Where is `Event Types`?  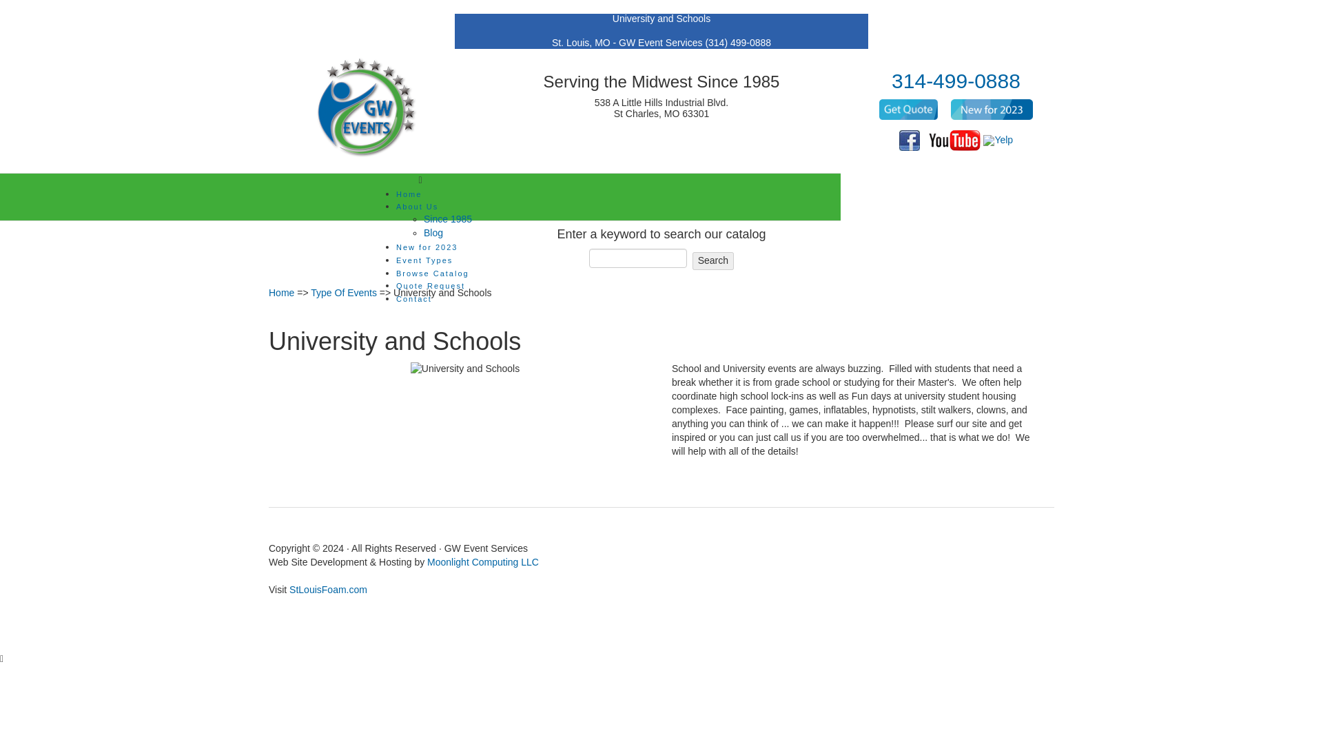 Event Types is located at coordinates (434, 260).